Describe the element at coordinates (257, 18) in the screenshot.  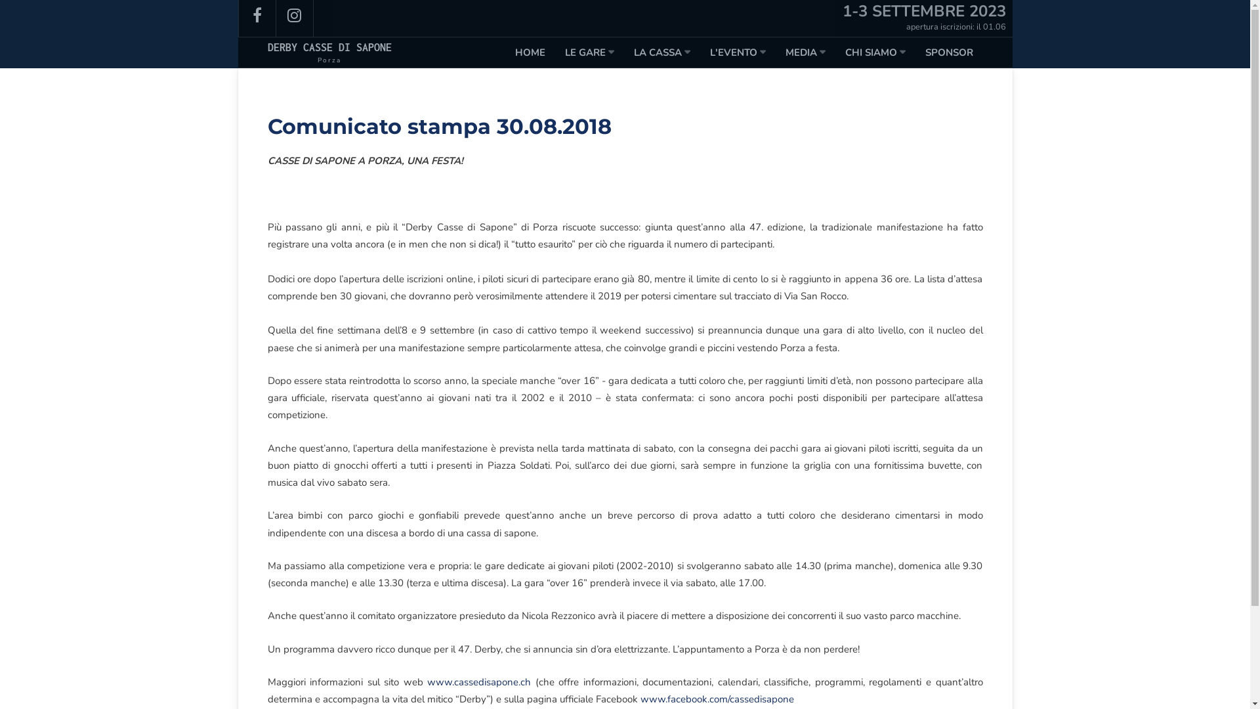
I see `Facebook` at that location.